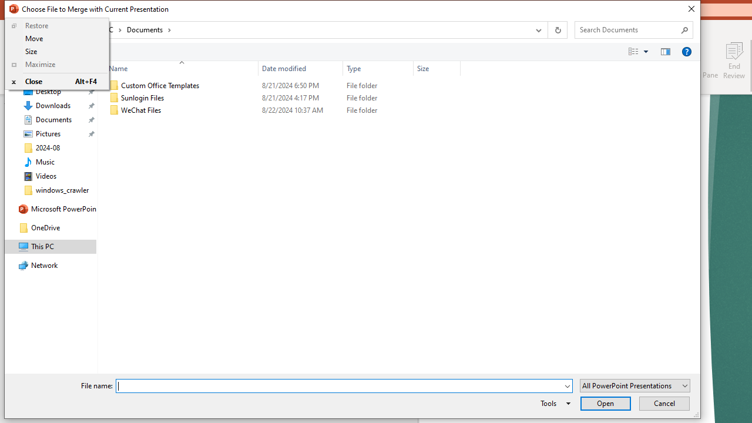 The image size is (752, 423). I want to click on Documents, so click(149, 29).